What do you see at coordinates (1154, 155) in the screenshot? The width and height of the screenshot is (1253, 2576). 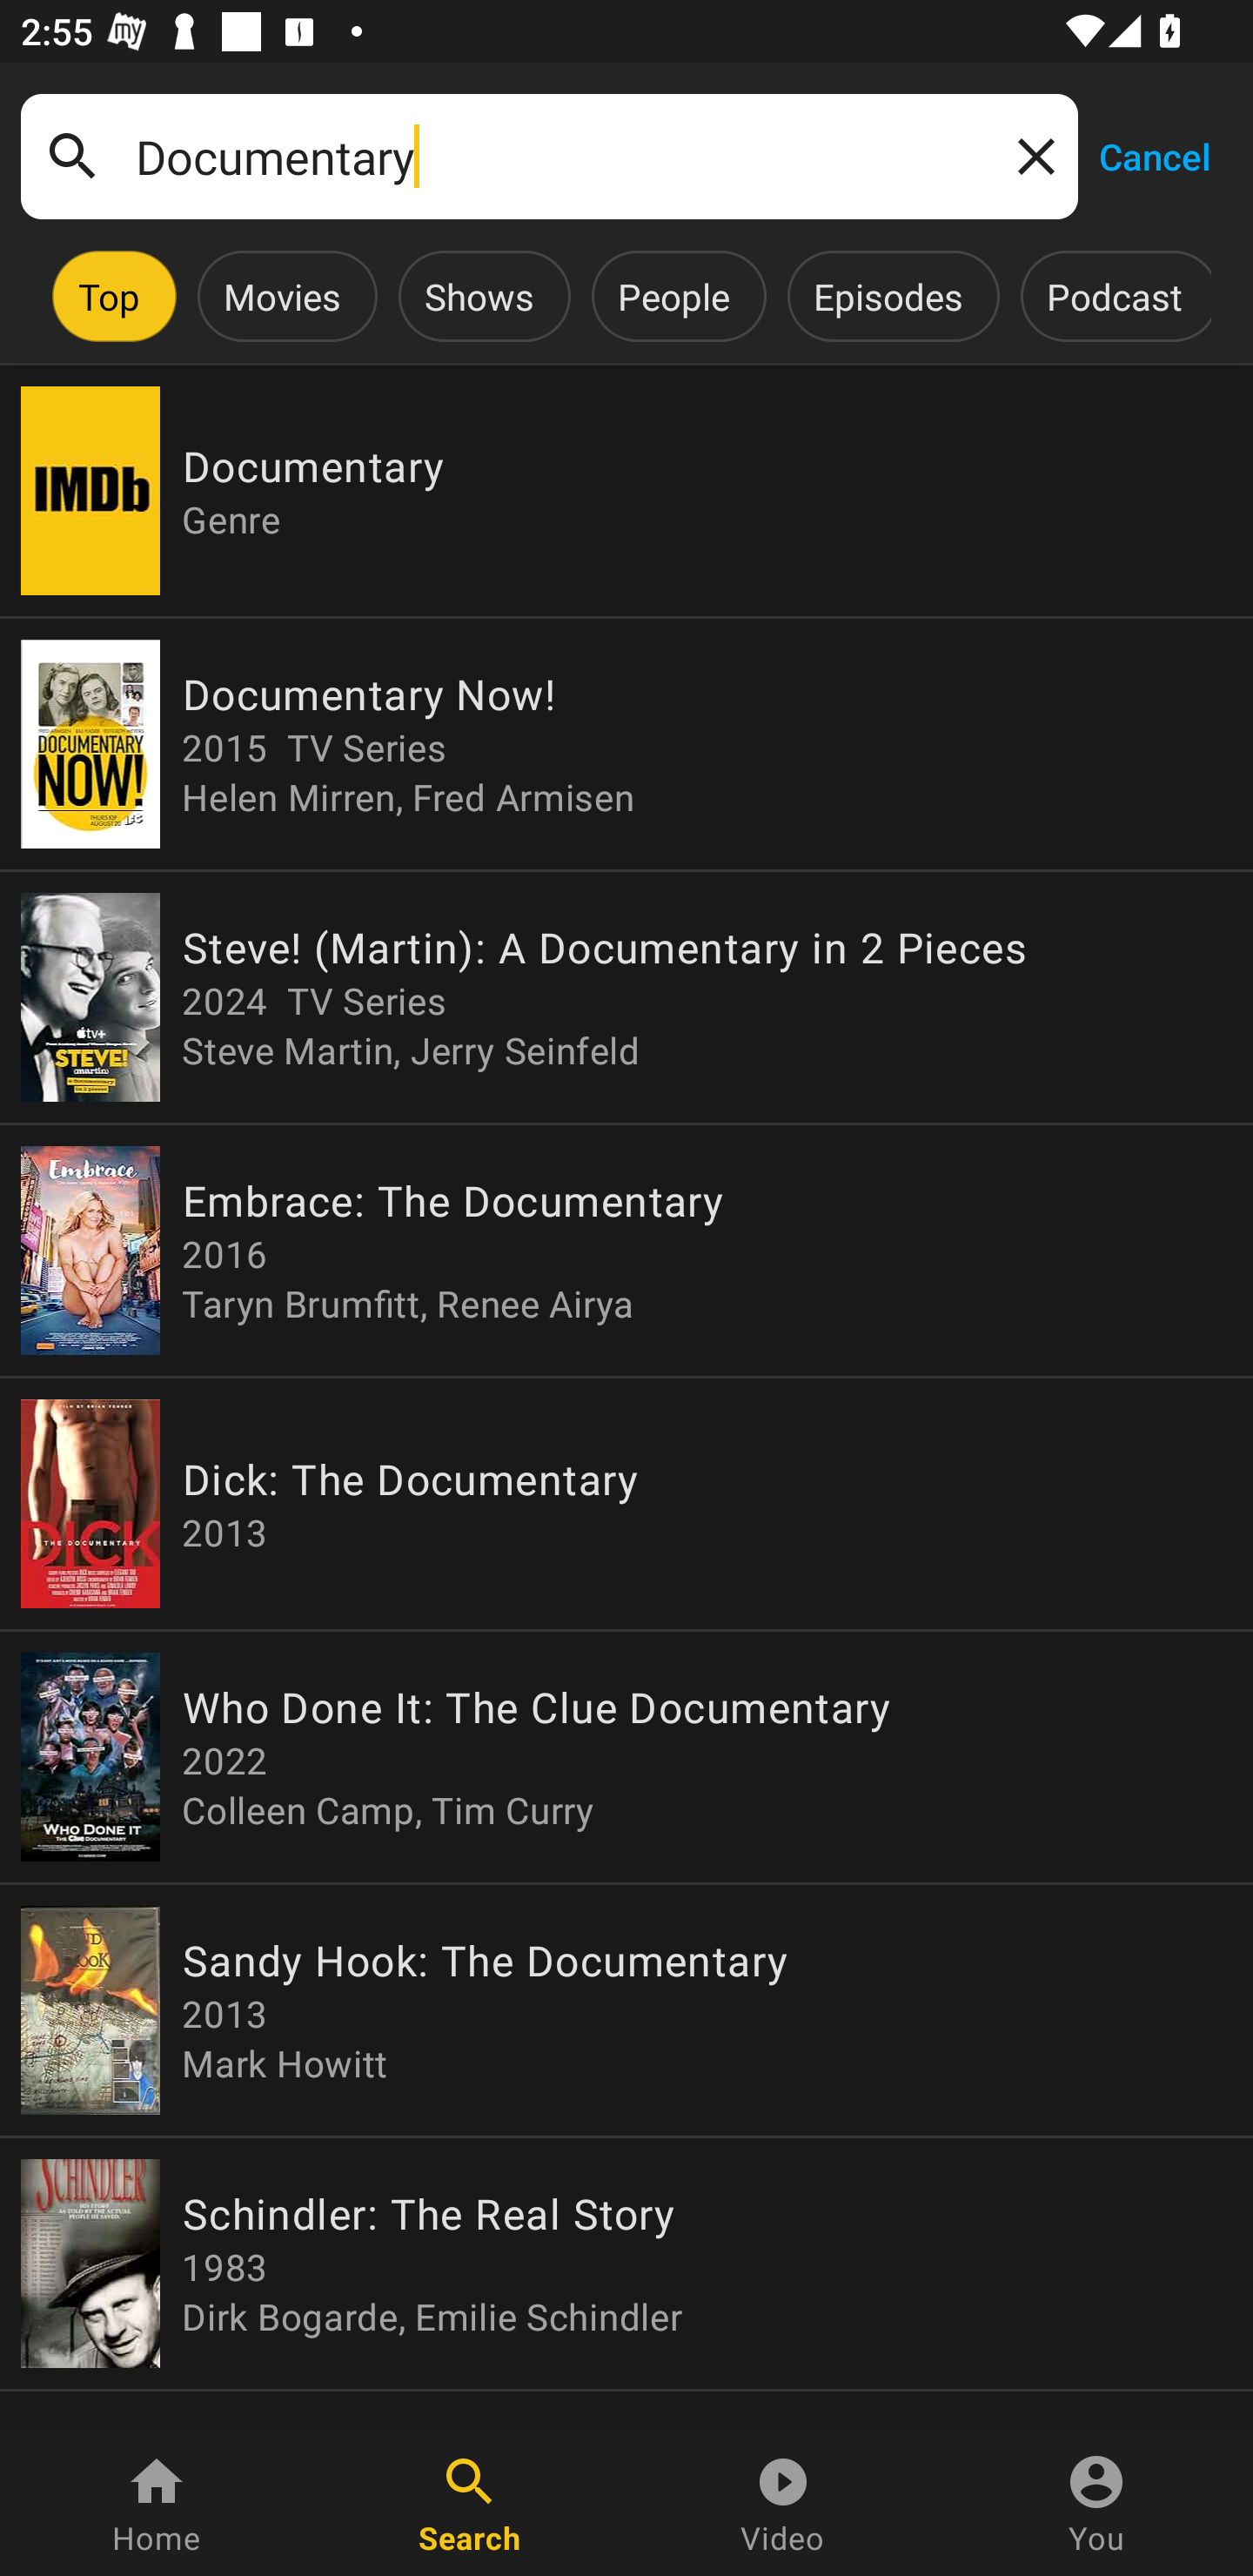 I see `Cancel` at bounding box center [1154, 155].